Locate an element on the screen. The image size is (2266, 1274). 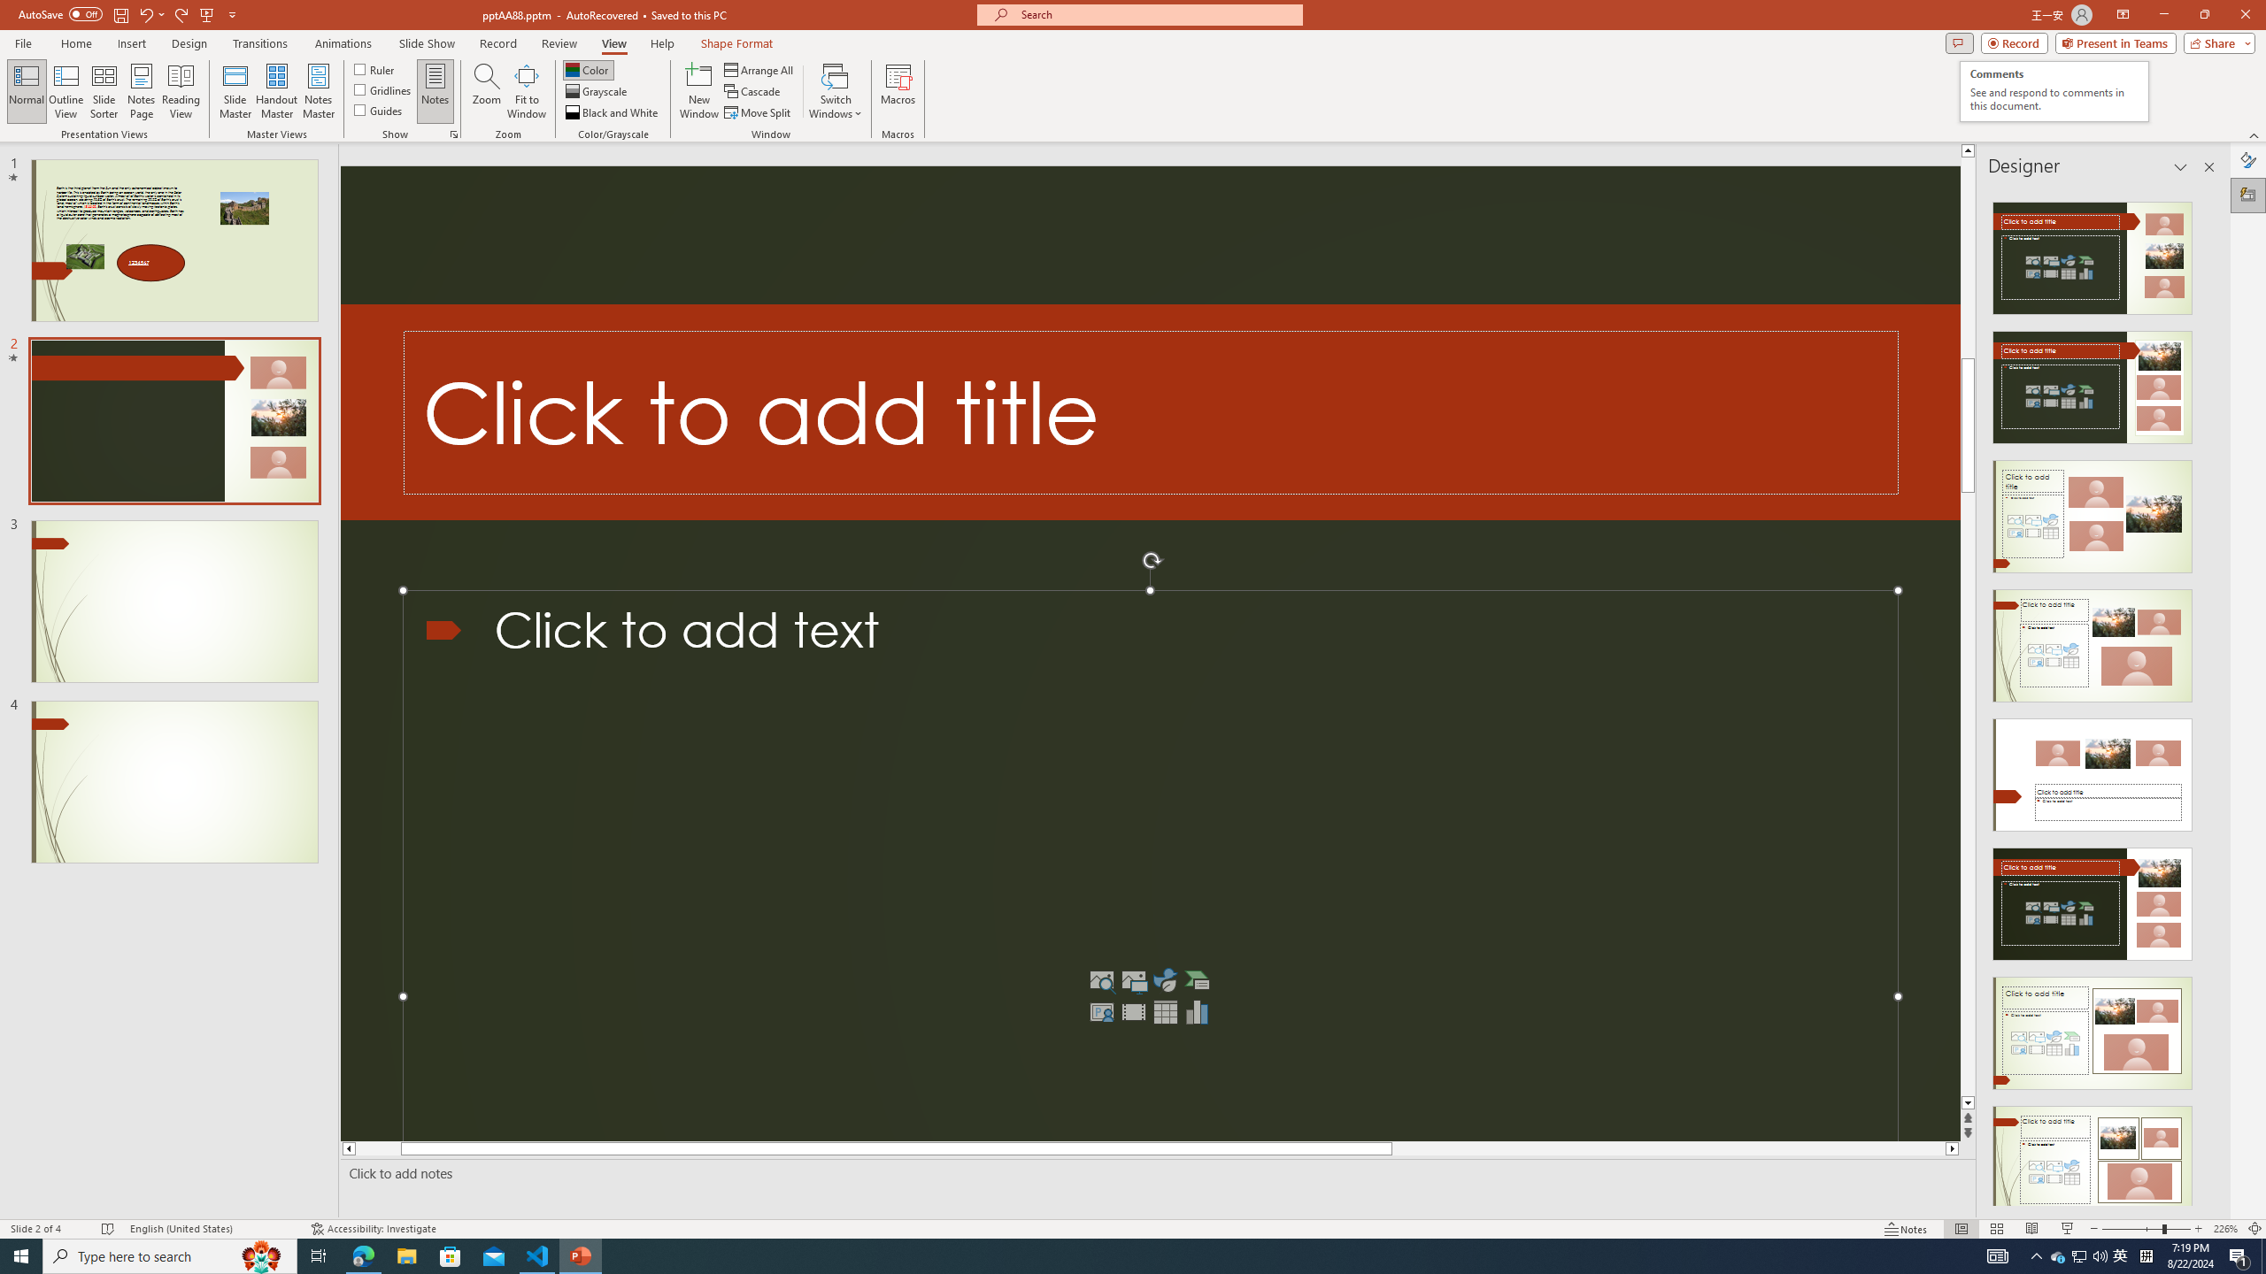
Fit to Window is located at coordinates (526, 91).